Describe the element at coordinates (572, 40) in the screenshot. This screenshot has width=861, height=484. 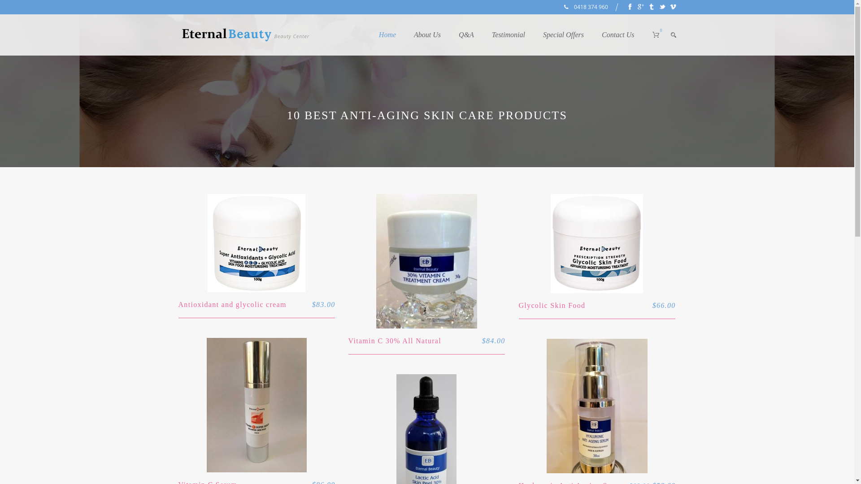
I see `Special Offers` at that location.